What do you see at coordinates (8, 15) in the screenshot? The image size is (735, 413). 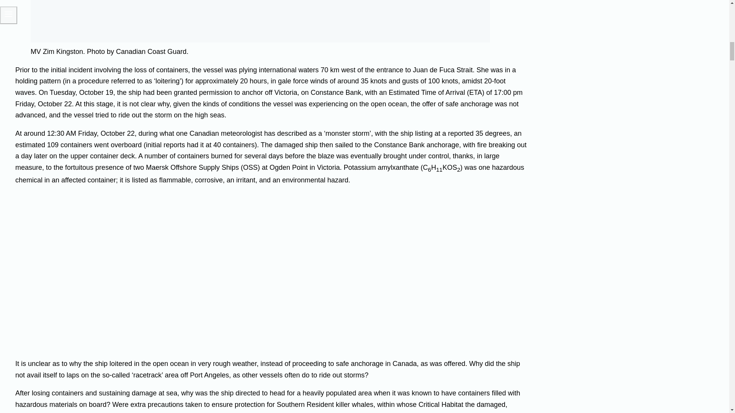 I see `Toggle Menu` at bounding box center [8, 15].